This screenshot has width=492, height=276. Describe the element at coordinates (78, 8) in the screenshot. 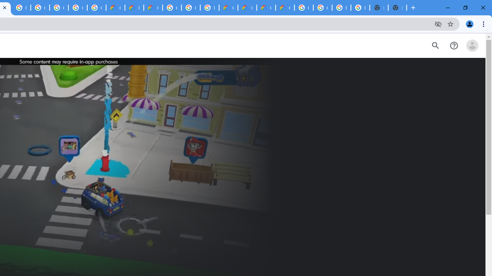

I see `Google Workspace - Specific Terms` at that location.